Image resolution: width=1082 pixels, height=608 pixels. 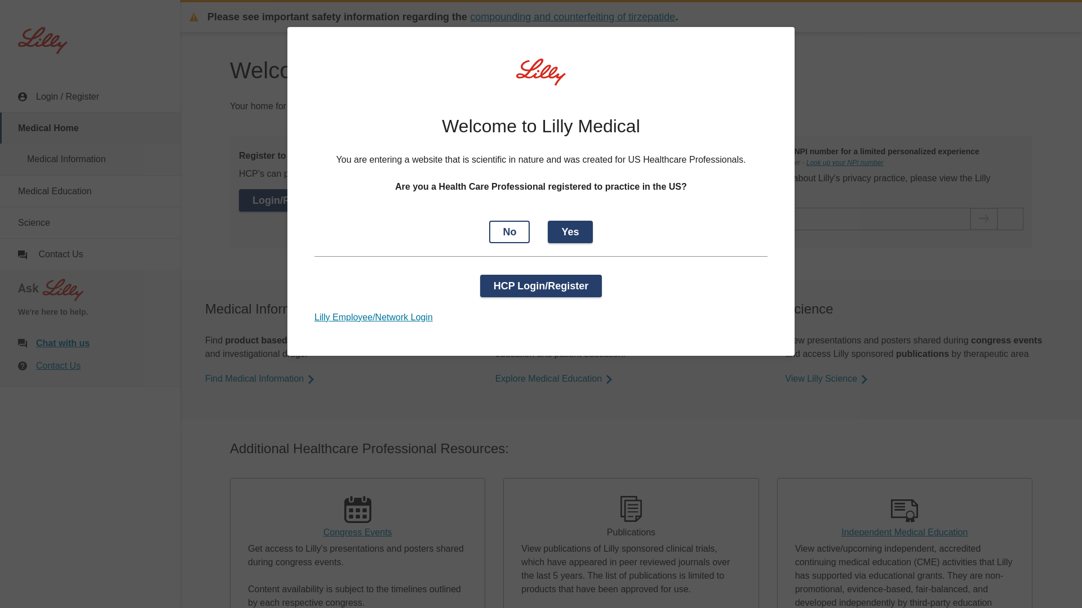 I want to click on Warning, so click(x=194, y=16).